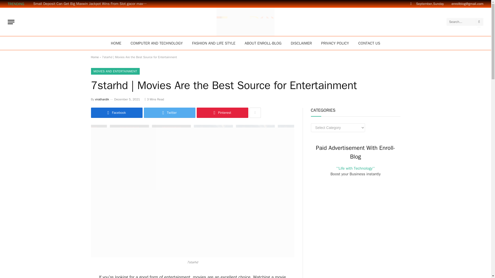 The image size is (495, 278). I want to click on COMPUTER AND TECHNOLOGY, so click(157, 43).